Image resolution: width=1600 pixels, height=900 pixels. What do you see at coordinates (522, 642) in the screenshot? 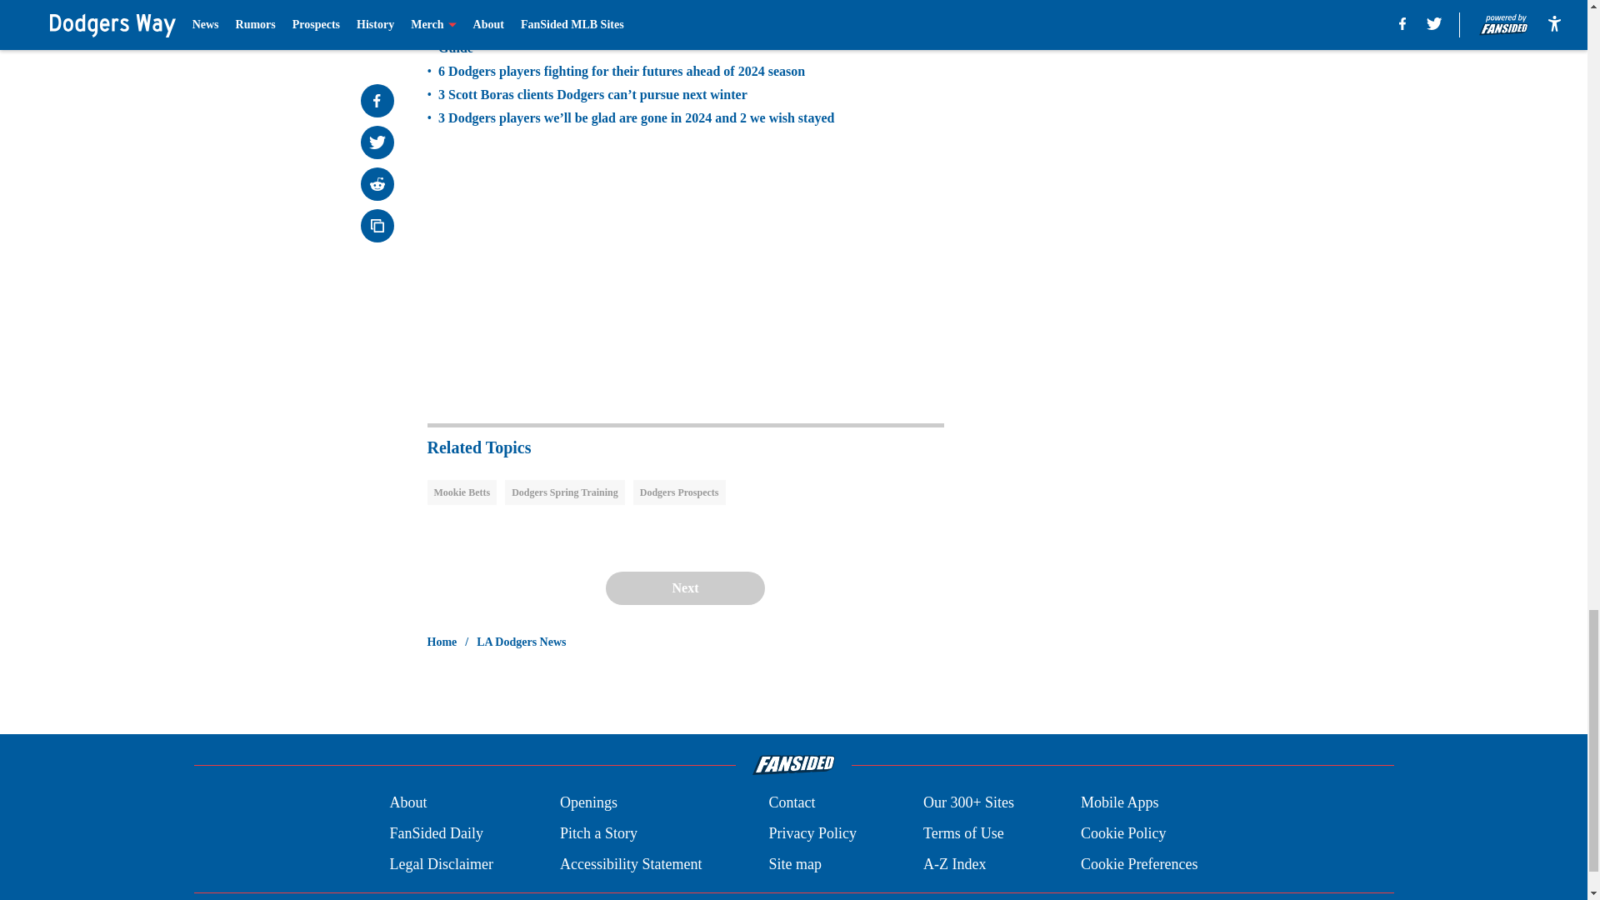
I see `LA Dodgers News` at bounding box center [522, 642].